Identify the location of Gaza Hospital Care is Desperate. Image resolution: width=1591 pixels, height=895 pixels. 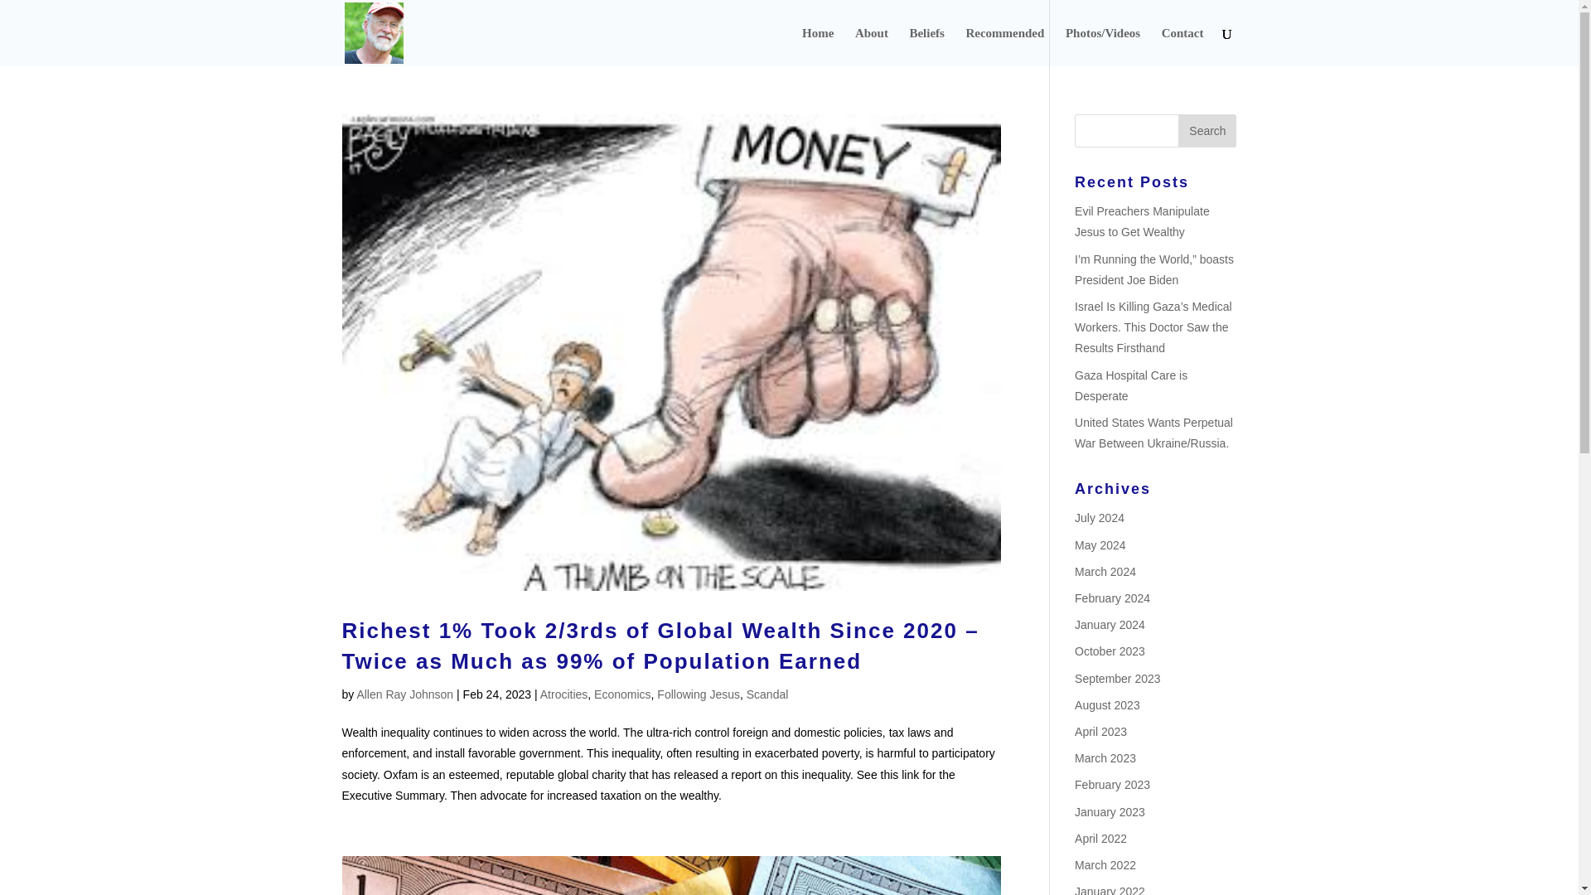
(1130, 385).